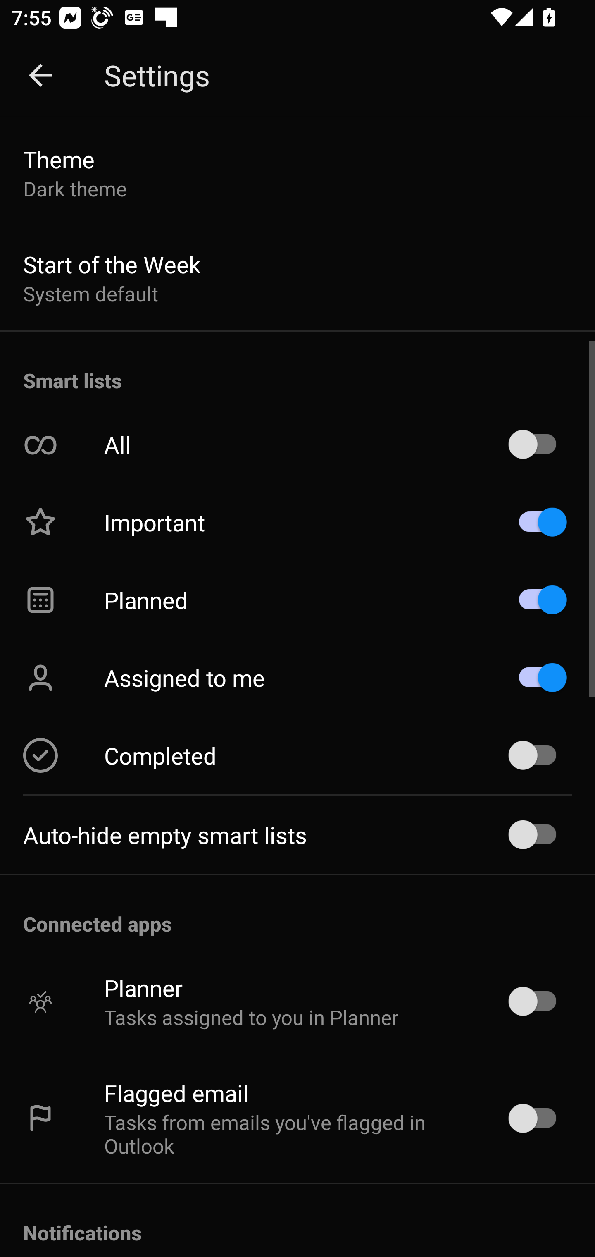  I want to click on Planned, so click(297, 600).